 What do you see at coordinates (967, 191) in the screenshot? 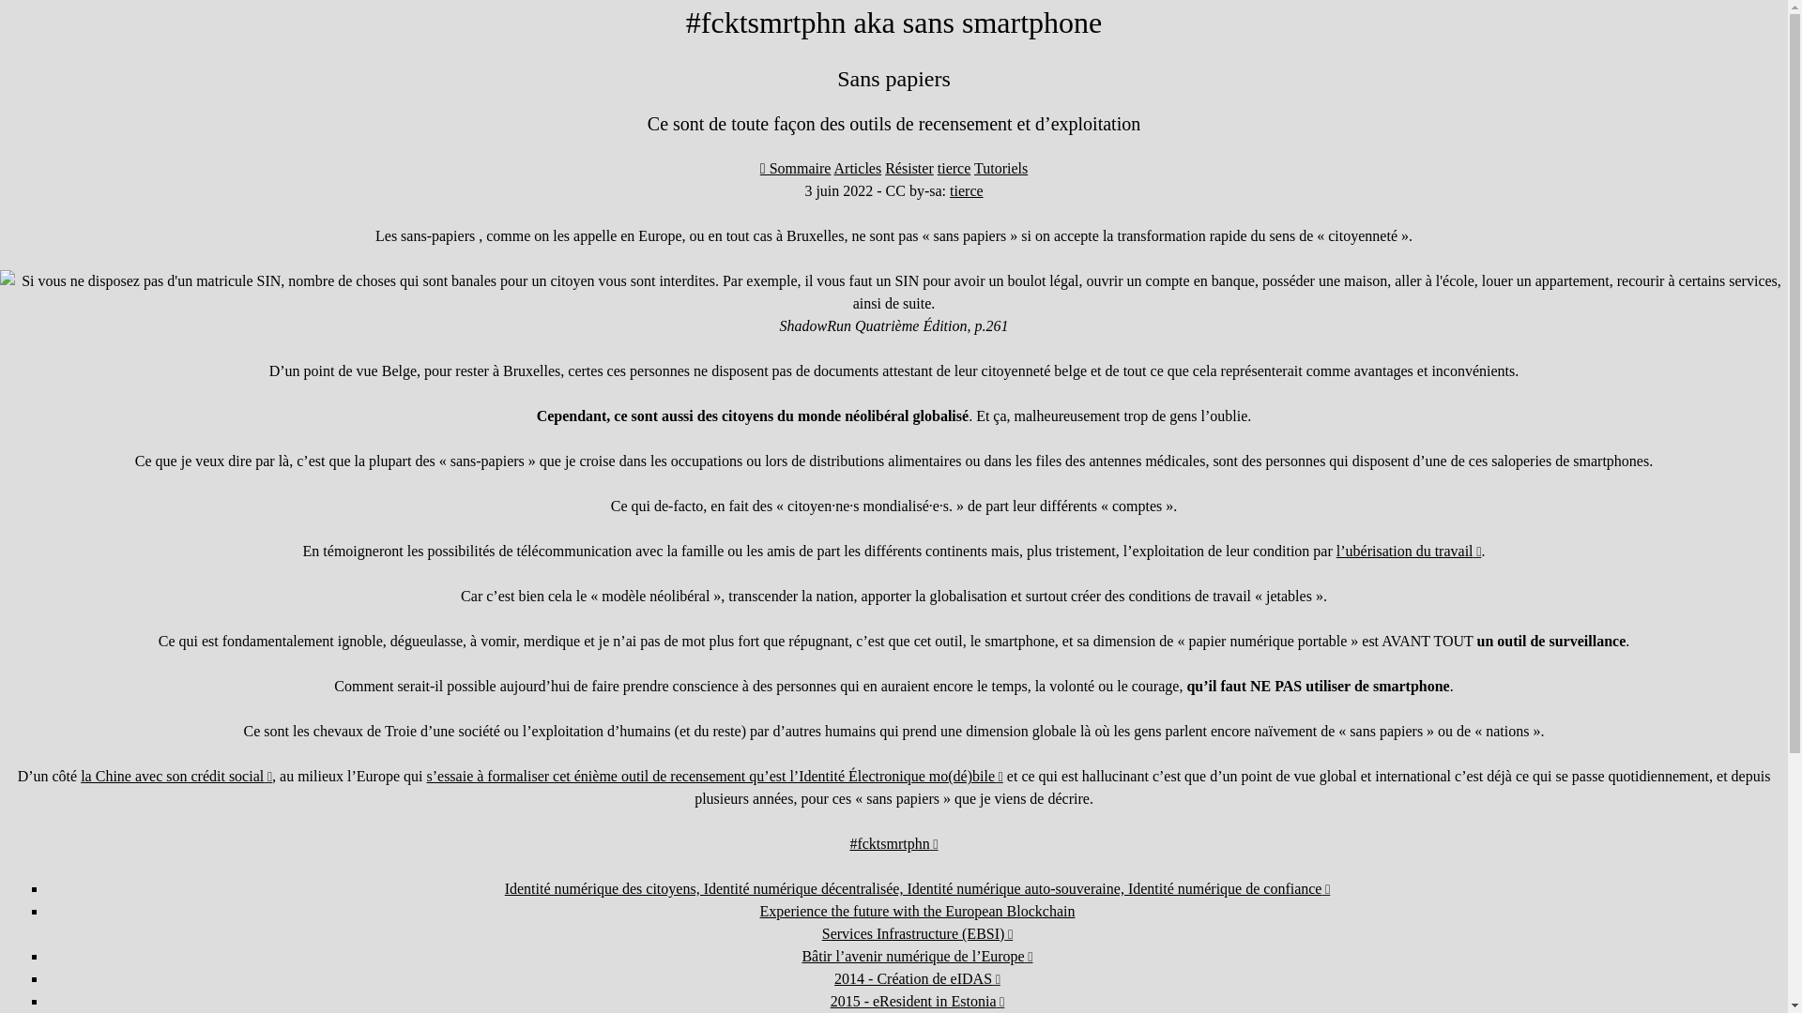
I see `tierce` at bounding box center [967, 191].